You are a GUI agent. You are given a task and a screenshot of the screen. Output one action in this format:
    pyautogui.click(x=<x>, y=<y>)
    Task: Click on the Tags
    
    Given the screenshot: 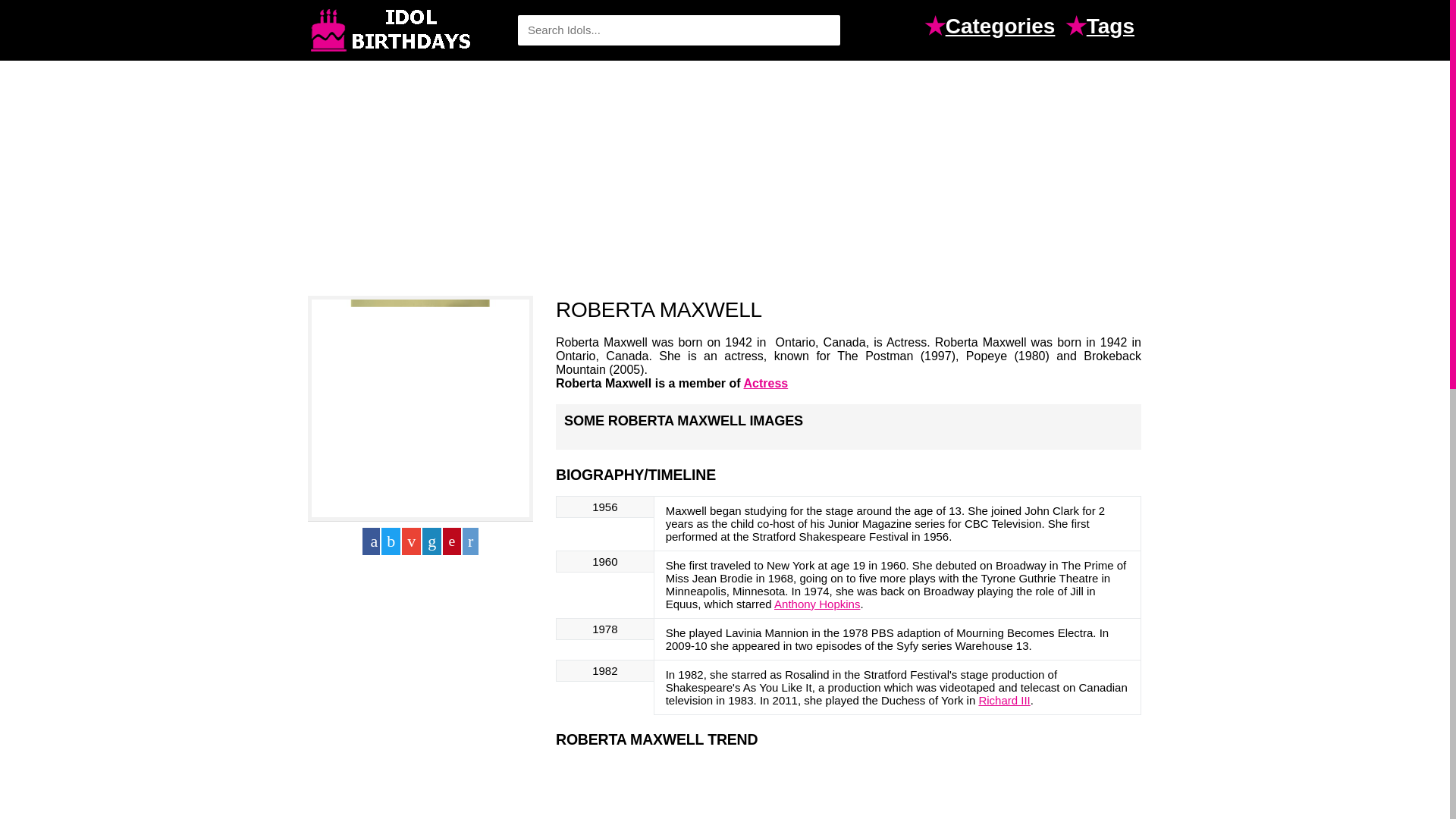 What is the action you would take?
    pyautogui.click(x=1113, y=28)
    